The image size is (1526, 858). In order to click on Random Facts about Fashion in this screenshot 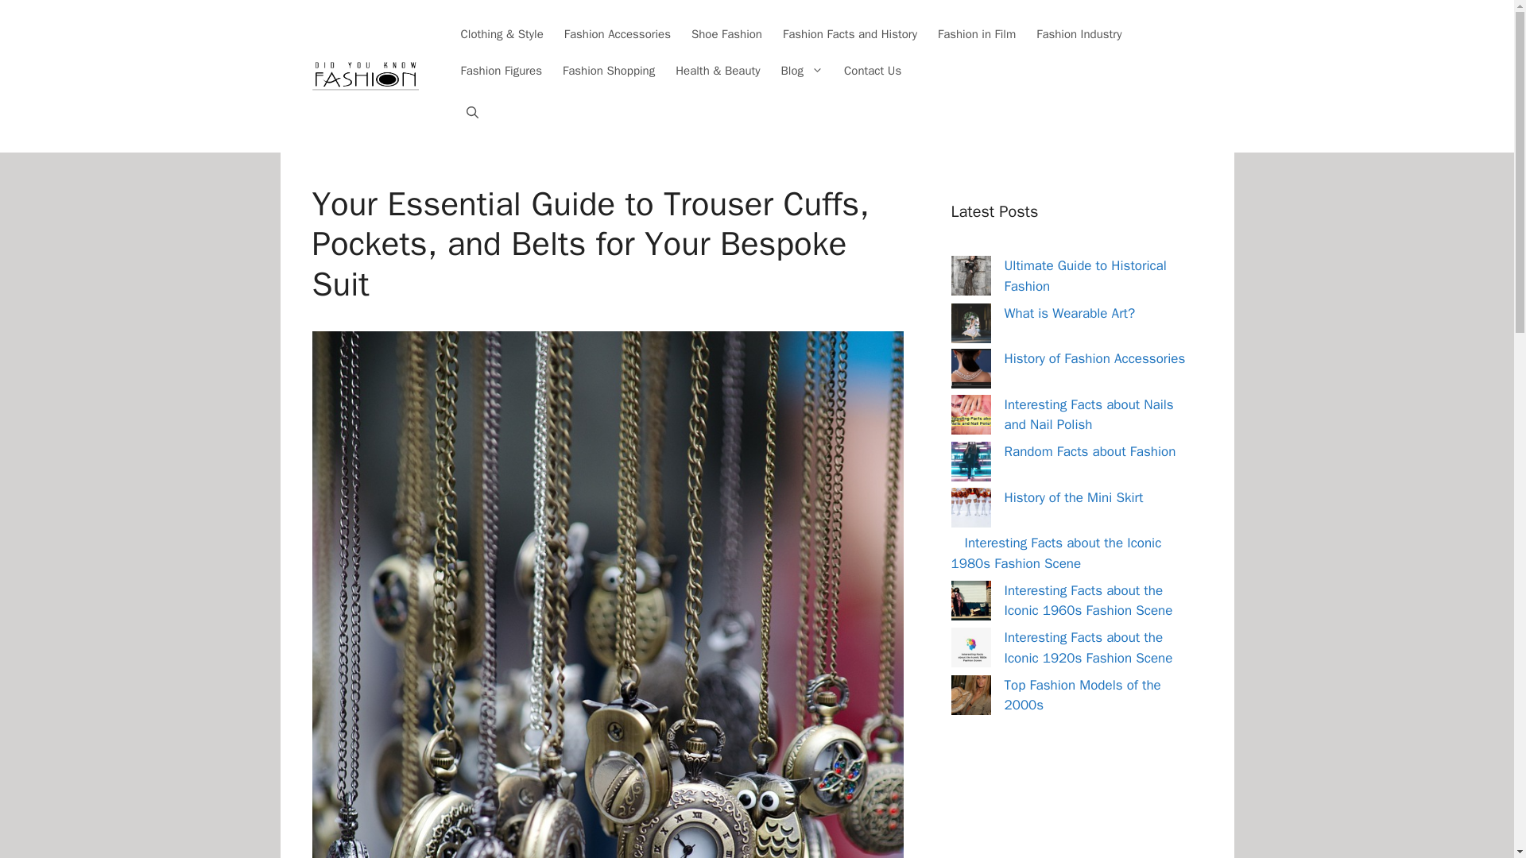, I will do `click(1090, 451)`.